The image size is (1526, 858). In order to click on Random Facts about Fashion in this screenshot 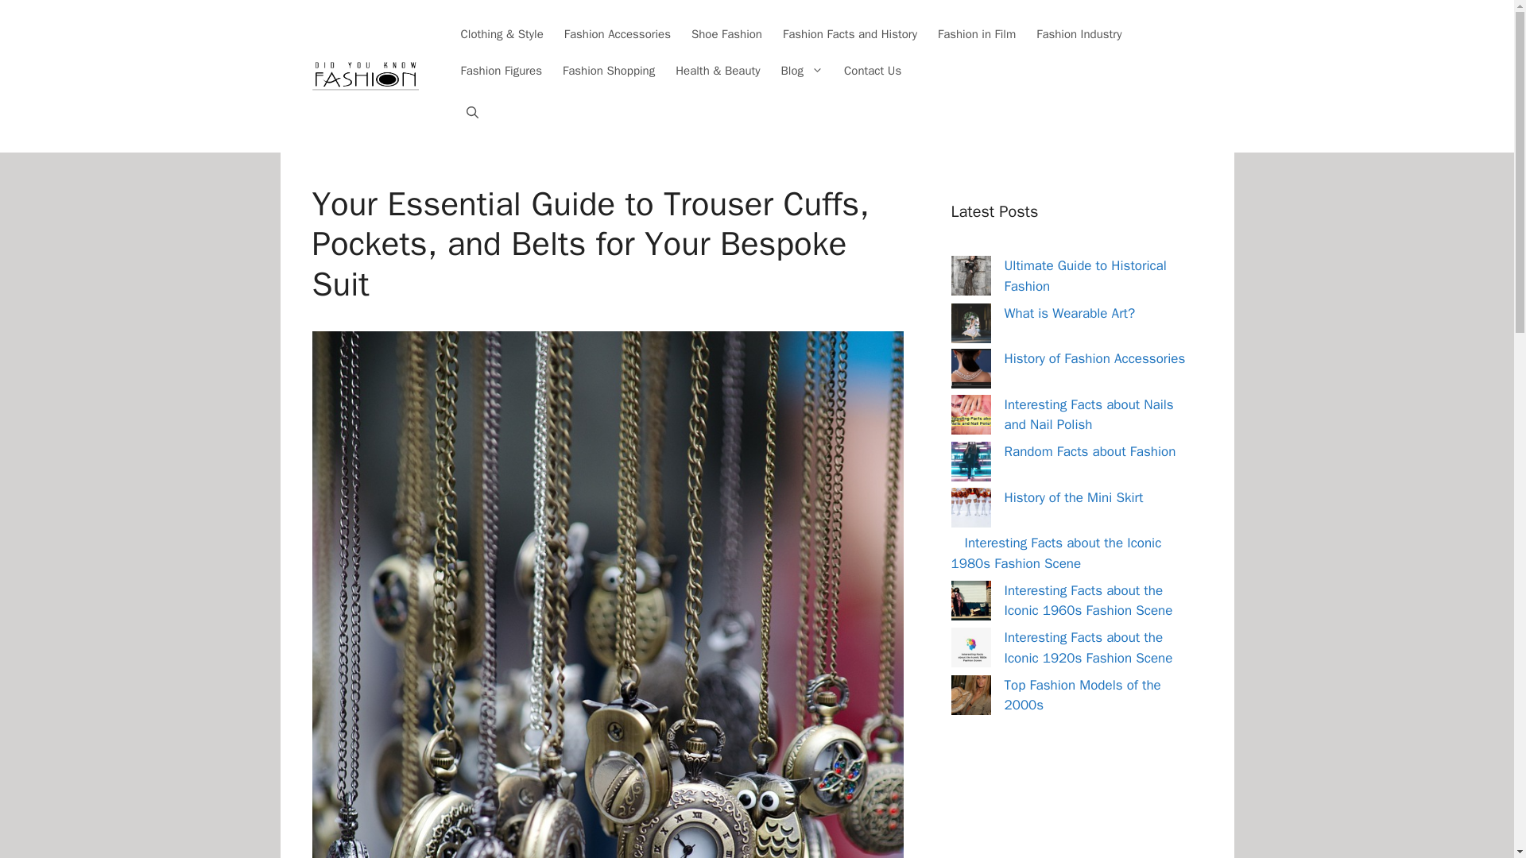, I will do `click(1090, 451)`.